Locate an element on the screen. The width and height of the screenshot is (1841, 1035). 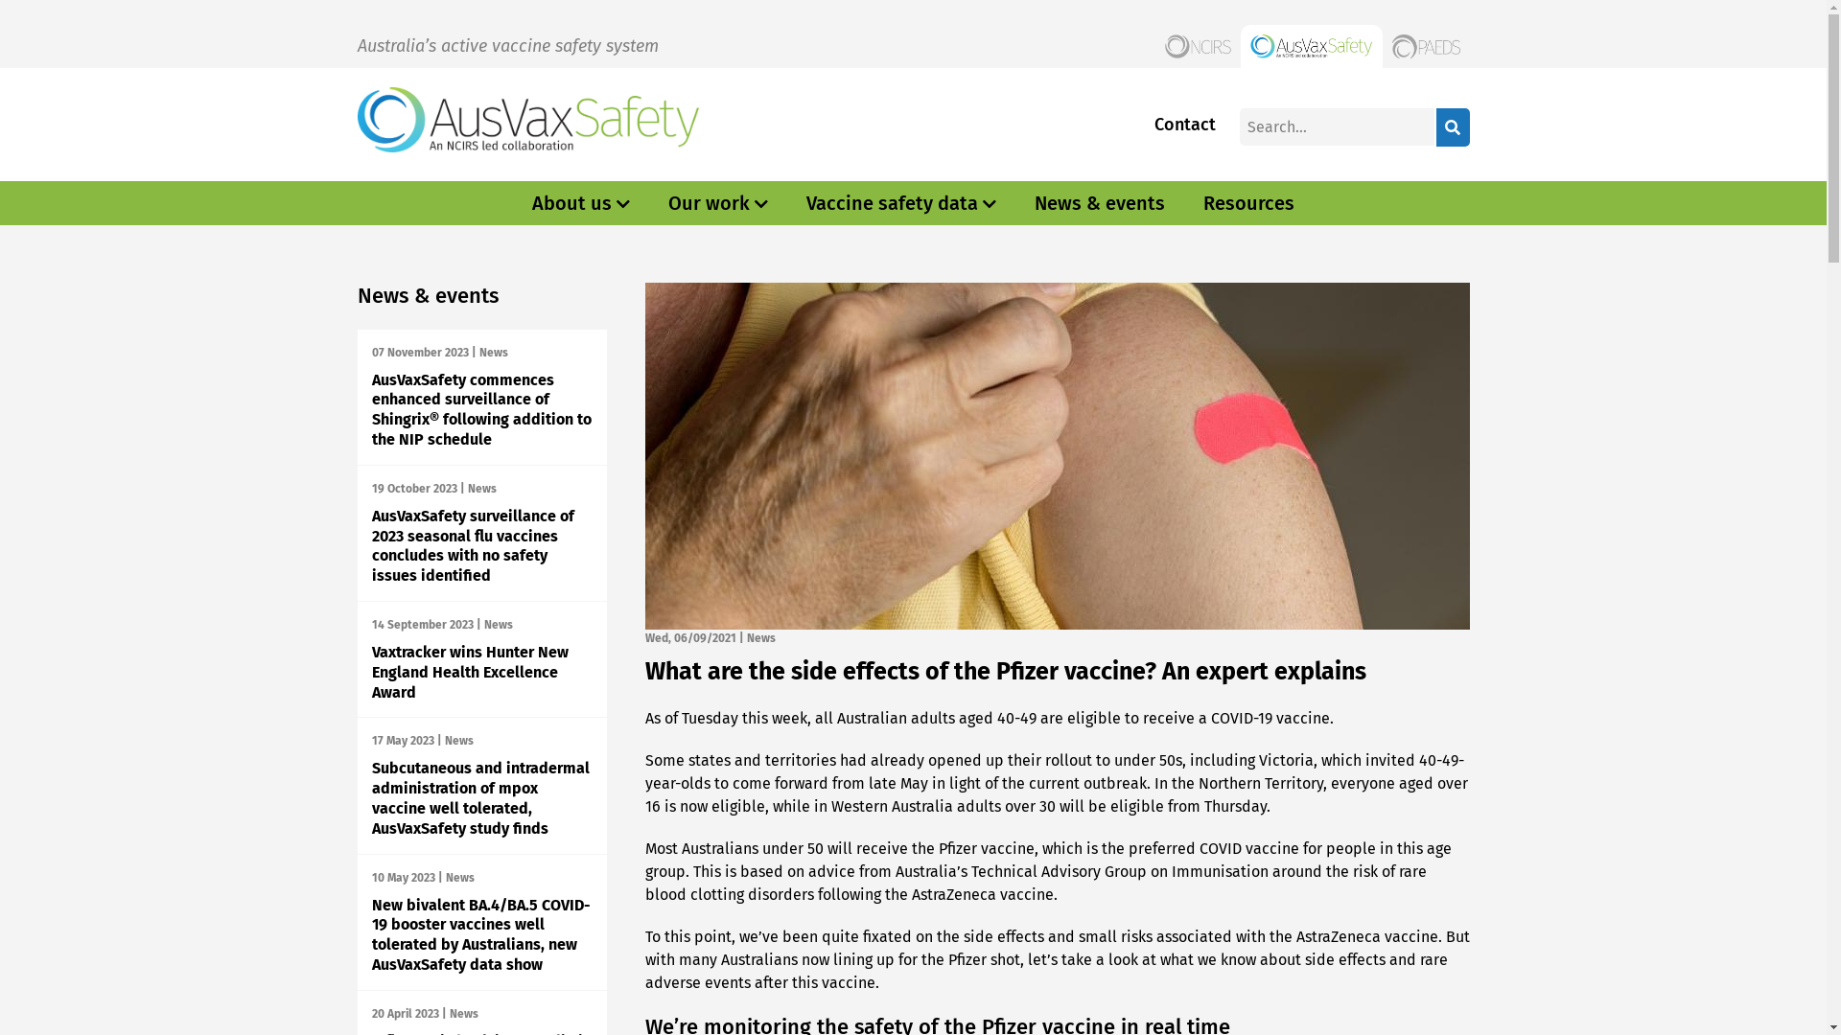
Vaccine safety data is located at coordinates (892, 203).